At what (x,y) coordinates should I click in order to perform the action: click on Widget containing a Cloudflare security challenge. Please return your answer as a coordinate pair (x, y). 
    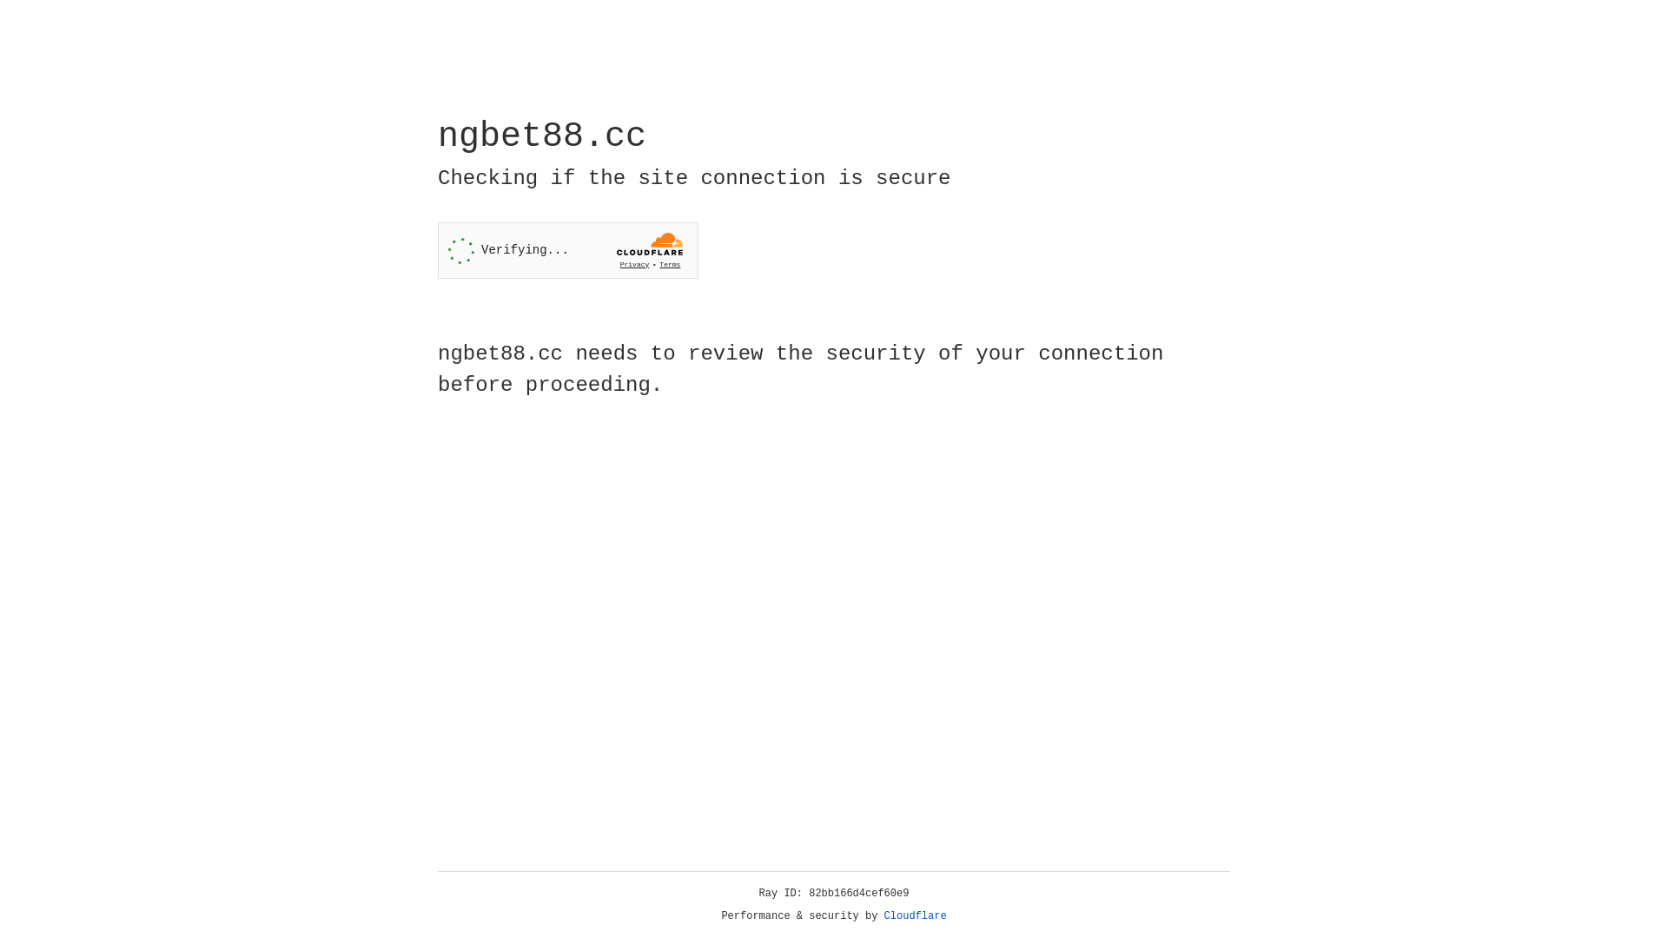
    Looking at the image, I should click on (568, 250).